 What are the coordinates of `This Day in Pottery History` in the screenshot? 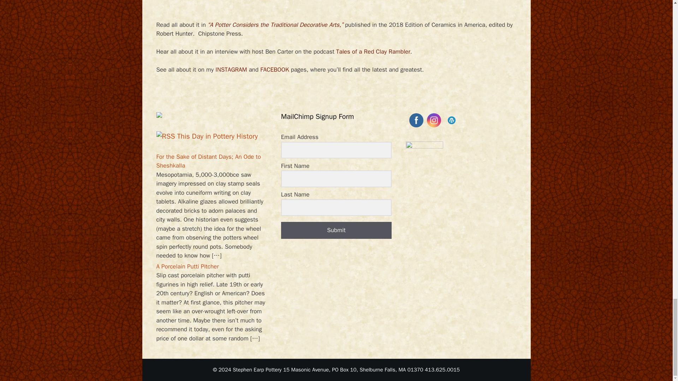 It's located at (218, 136).